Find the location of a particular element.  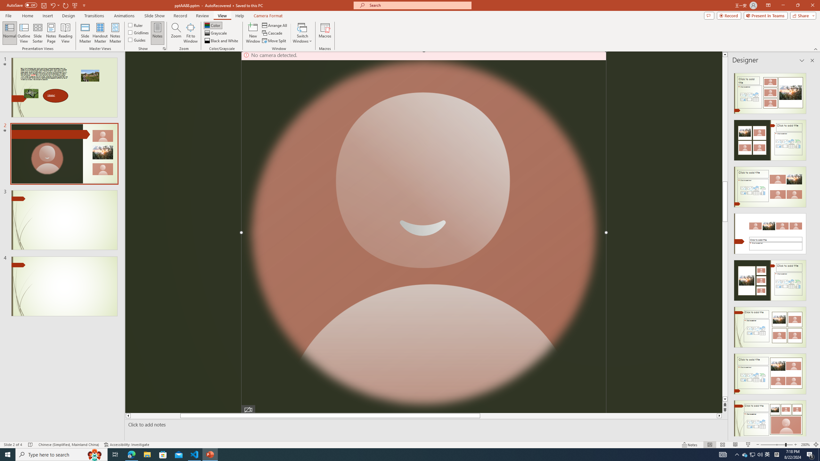

Color is located at coordinates (213, 25).